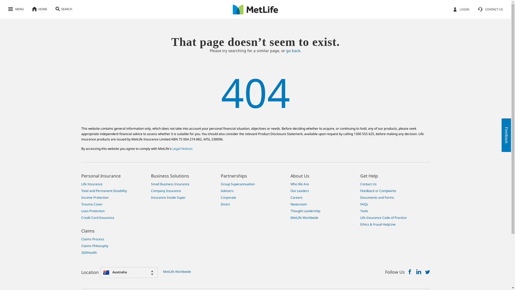 Image resolution: width=515 pixels, height=290 pixels. I want to click on go back., so click(294, 50).